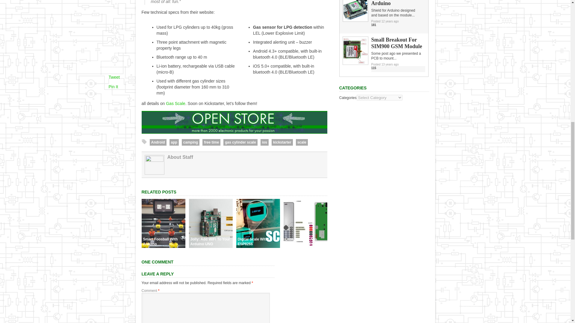 The width and height of the screenshot is (575, 323). Describe the element at coordinates (355, 63) in the screenshot. I see `Small Breakout for SIM900 GSM Module` at that location.